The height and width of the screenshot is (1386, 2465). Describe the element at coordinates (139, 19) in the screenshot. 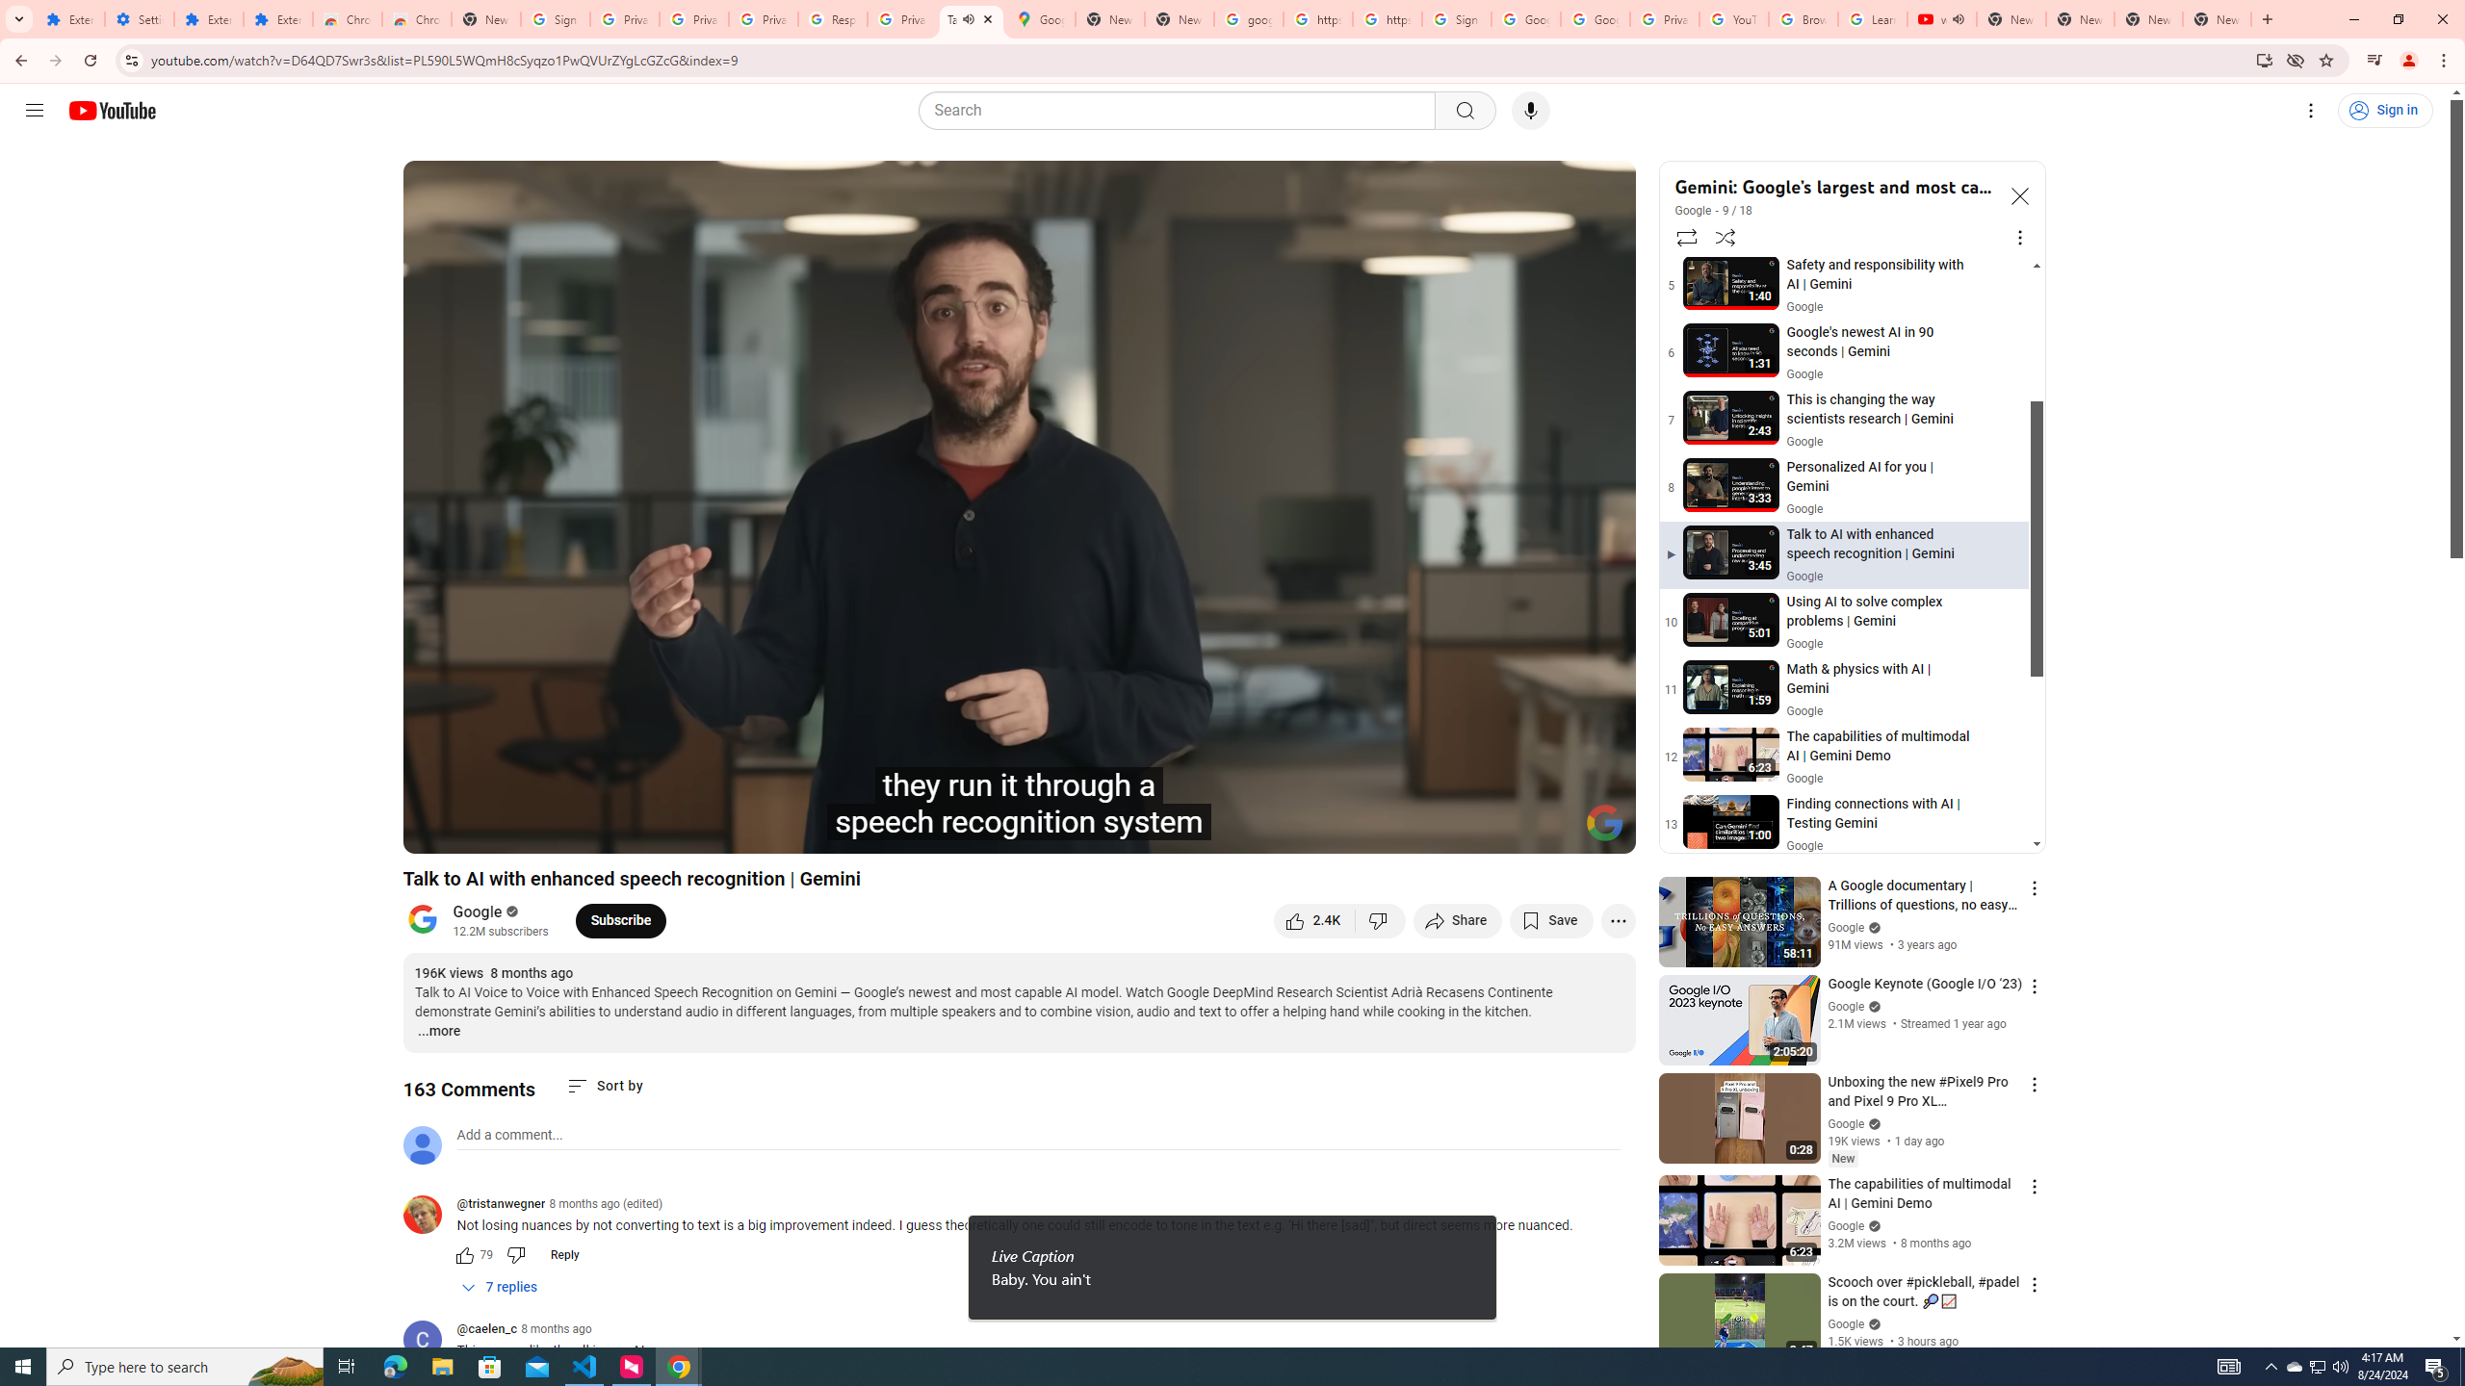

I see `Settings` at that location.